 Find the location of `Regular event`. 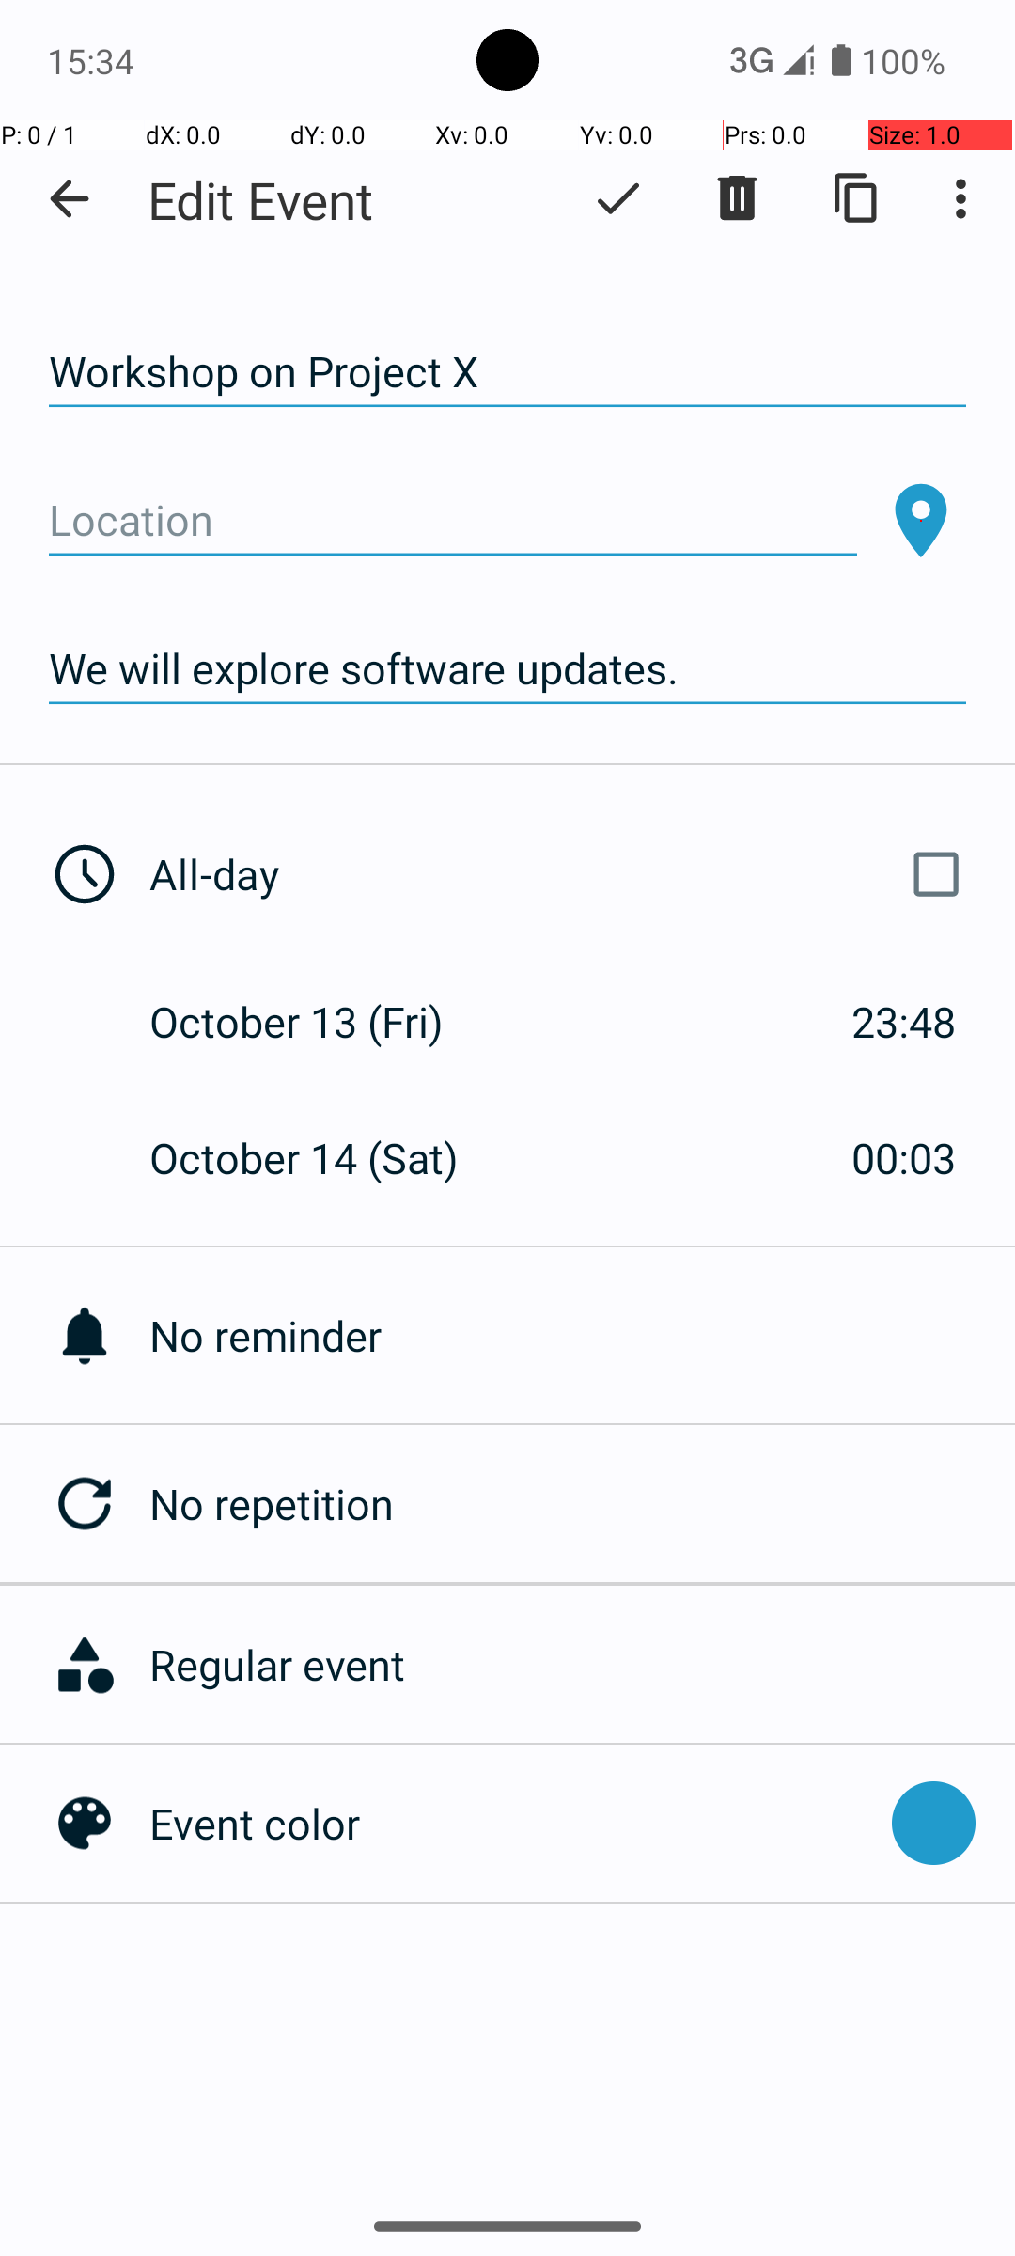

Regular event is located at coordinates (572, 1664).